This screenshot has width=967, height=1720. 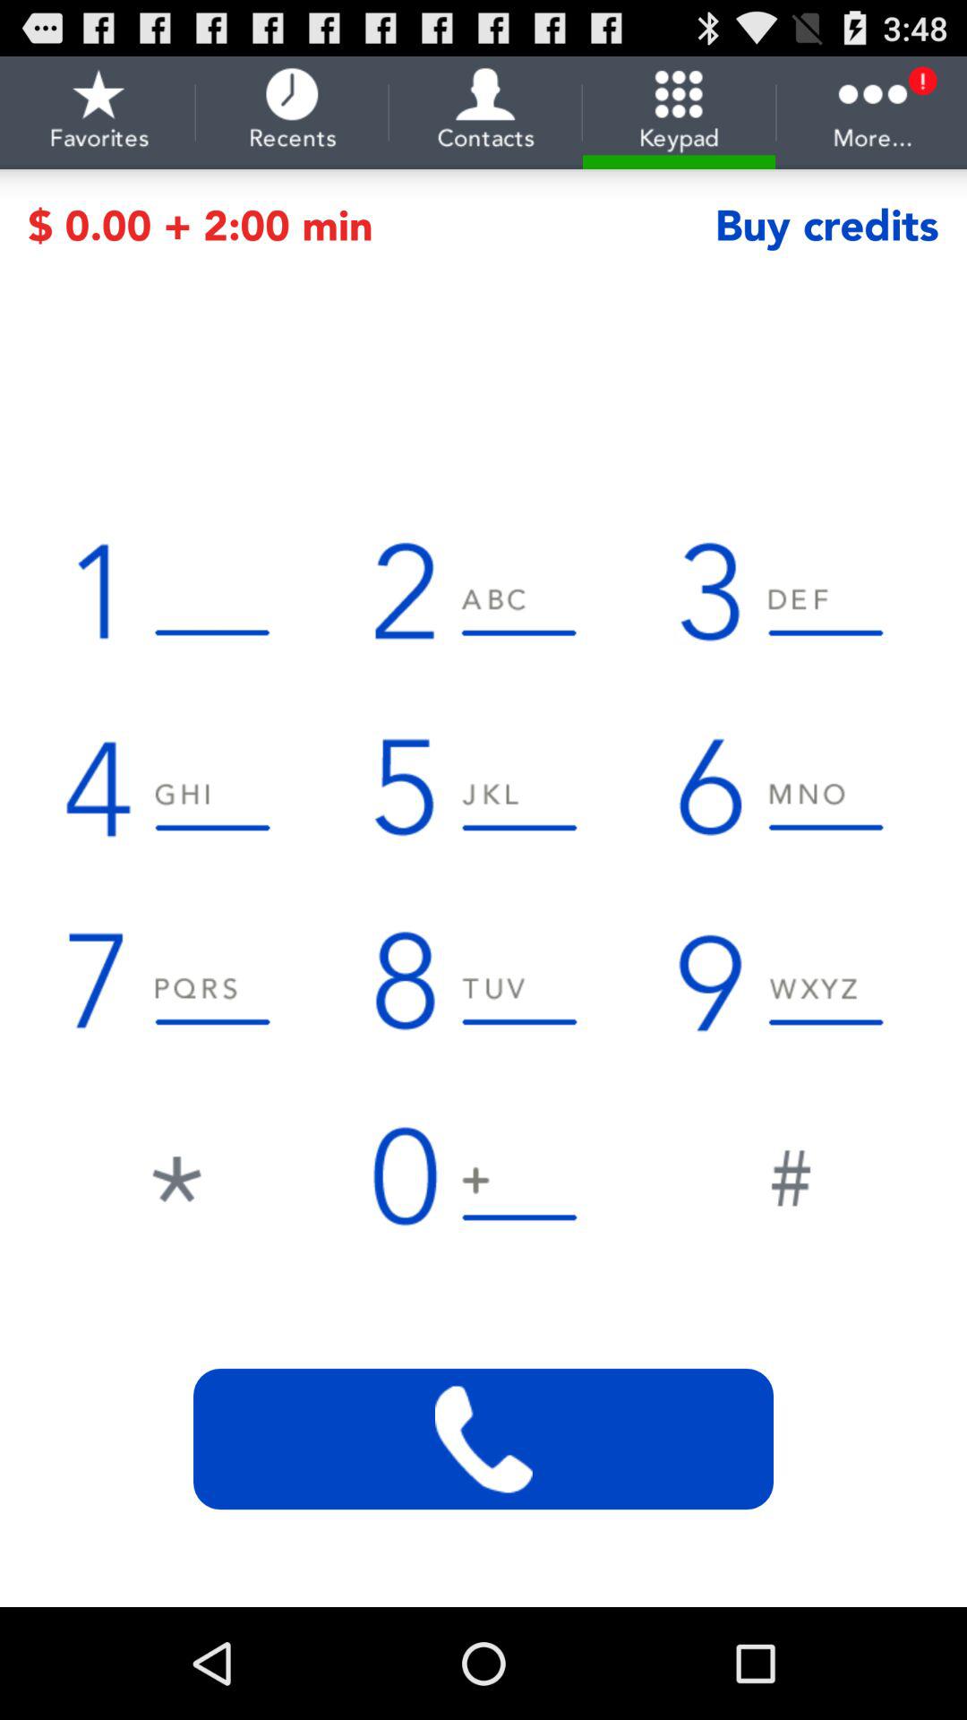 I want to click on tap 0 00 2 icon, so click(x=371, y=226).